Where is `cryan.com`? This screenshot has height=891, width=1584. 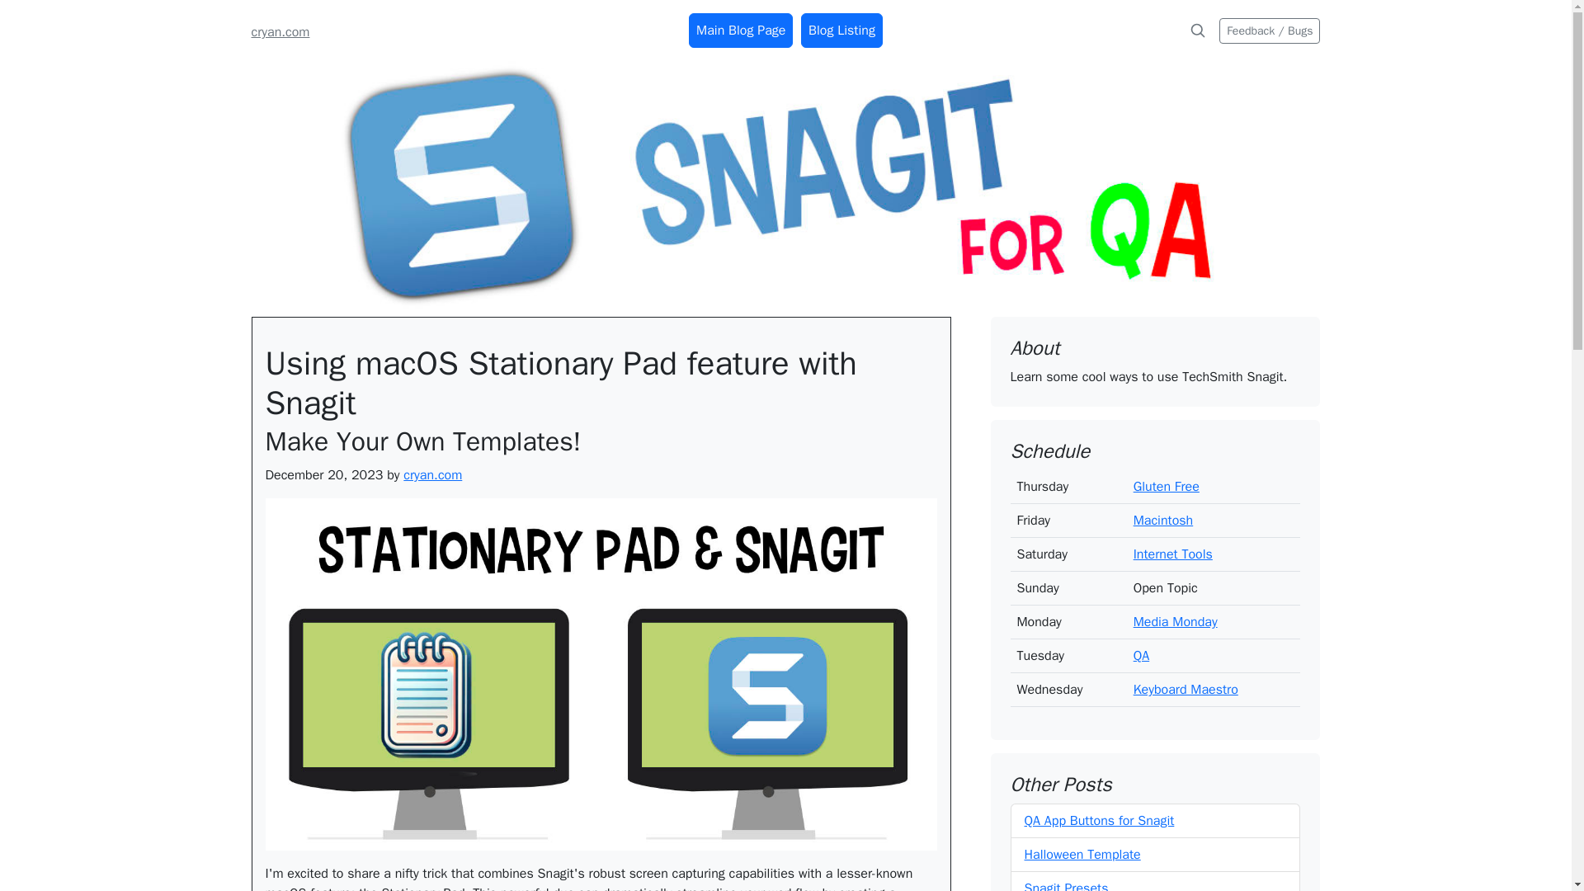 cryan.com is located at coordinates (279, 31).